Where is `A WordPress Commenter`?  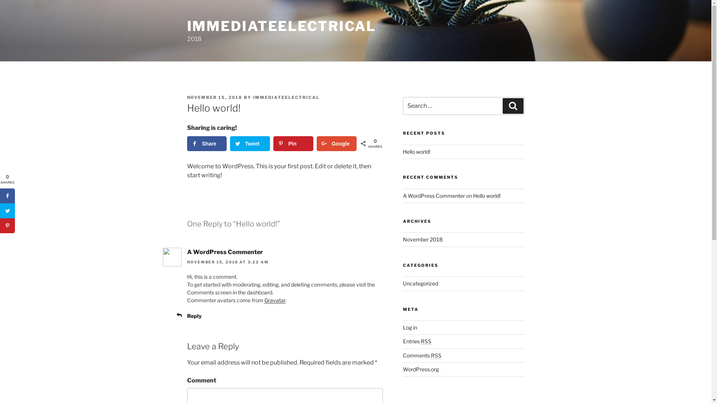
A WordPress Commenter is located at coordinates (225, 252).